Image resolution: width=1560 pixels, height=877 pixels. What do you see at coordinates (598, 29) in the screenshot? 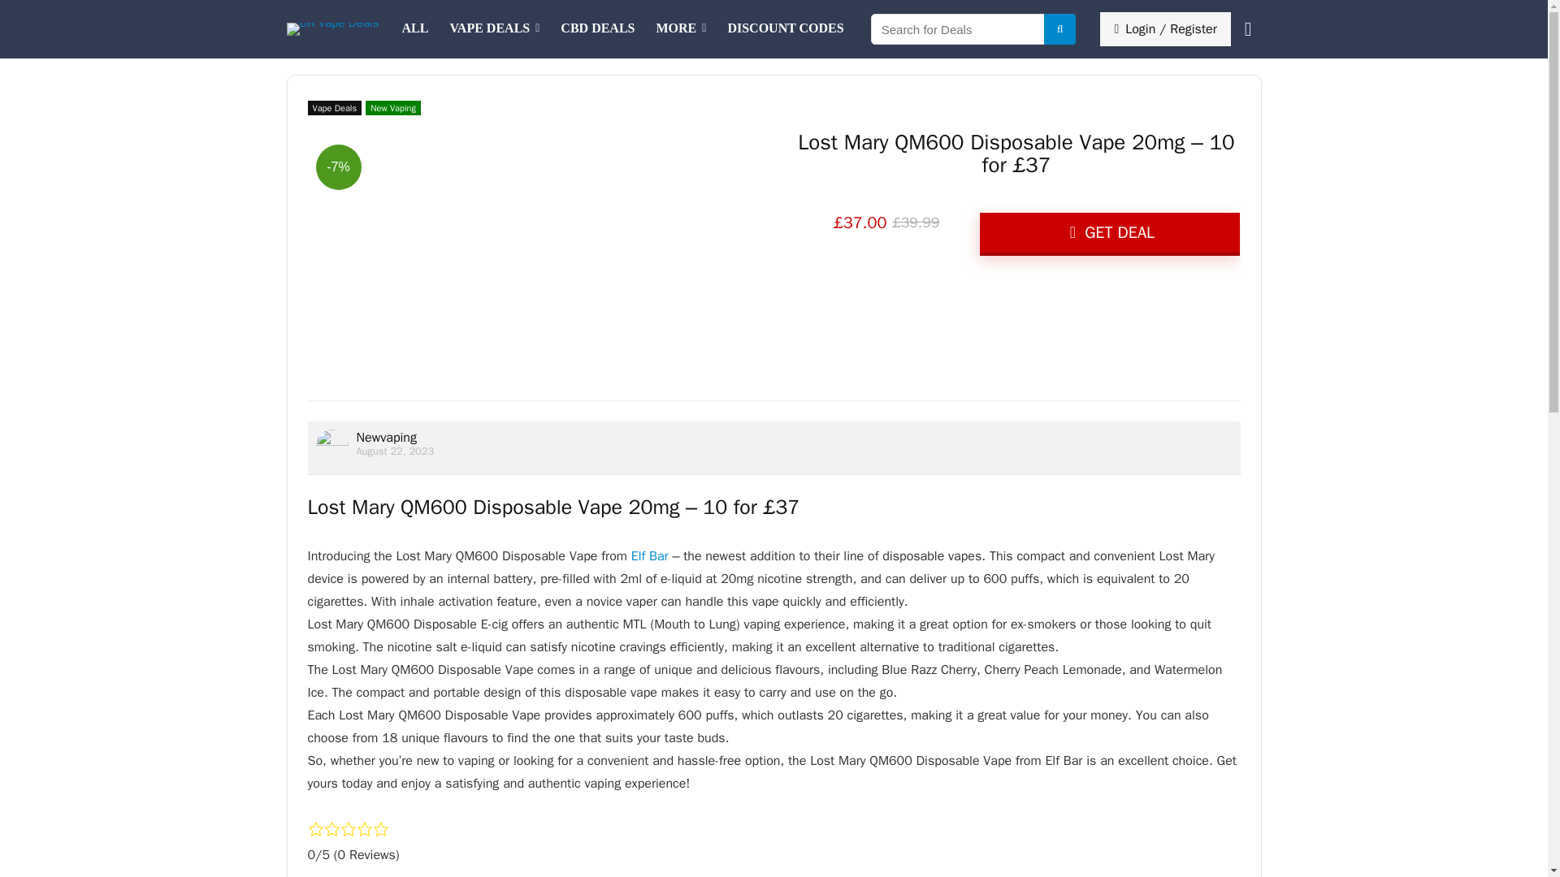
I see `CBD DEALS` at bounding box center [598, 29].